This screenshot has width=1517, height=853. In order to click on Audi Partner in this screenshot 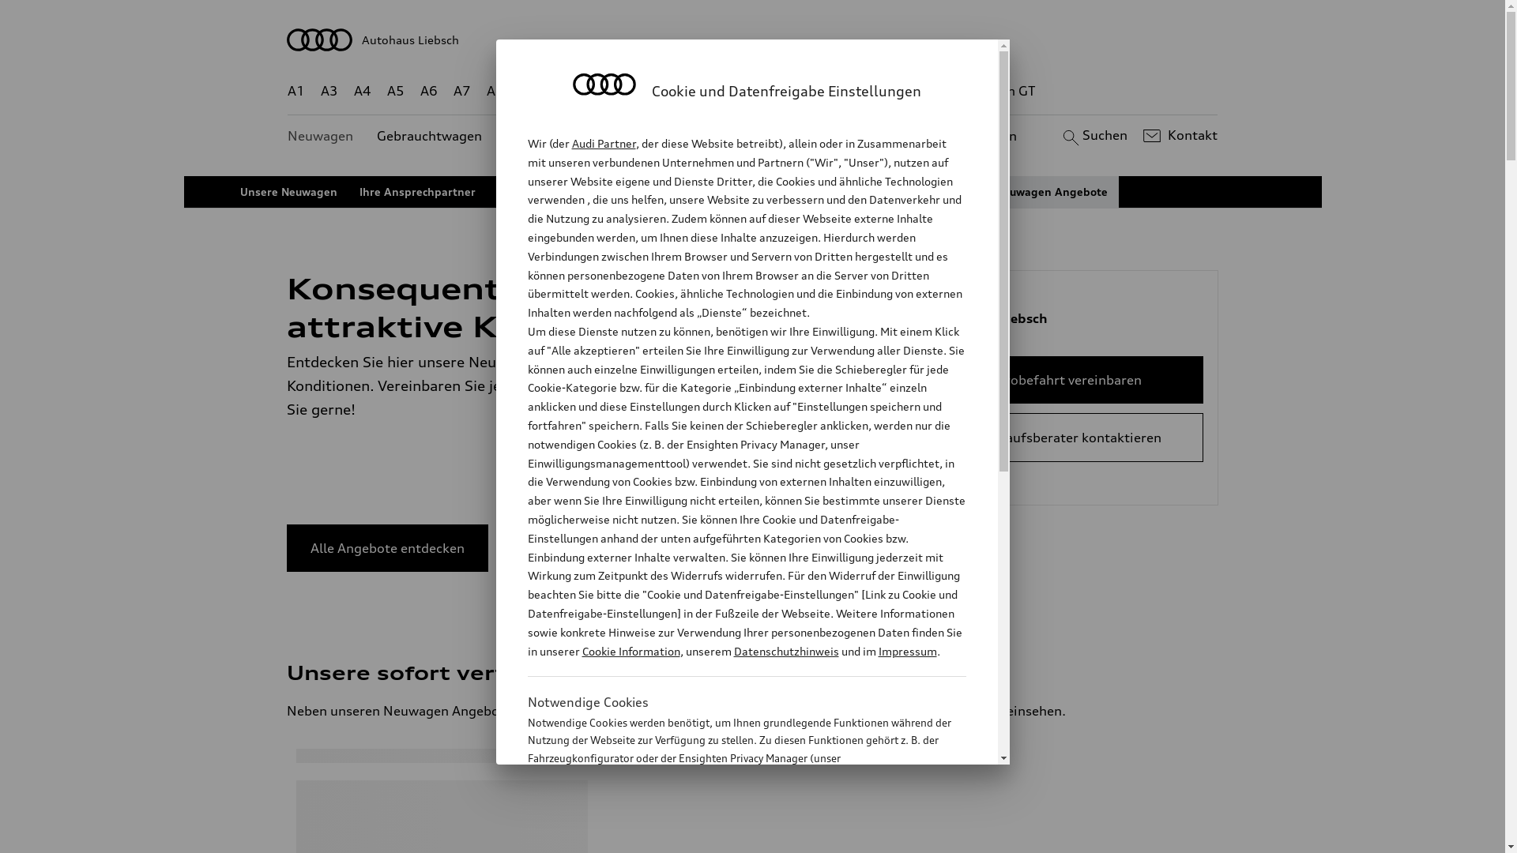, I will do `click(604, 144)`.